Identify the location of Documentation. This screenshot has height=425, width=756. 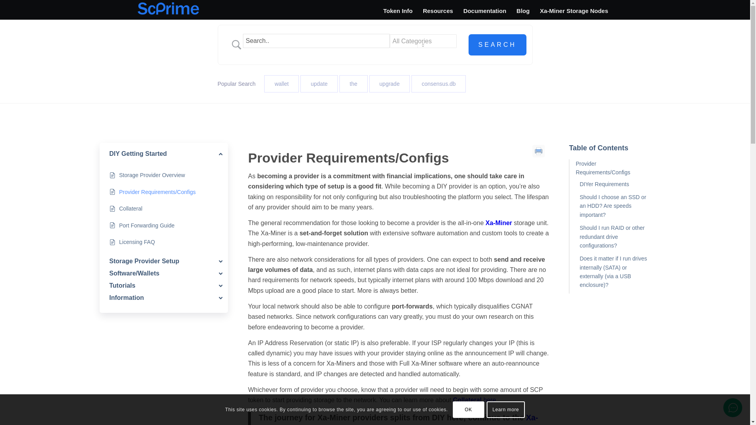
(485, 11).